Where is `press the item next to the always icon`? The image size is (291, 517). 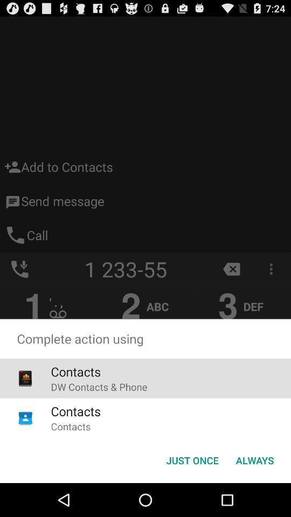 press the item next to the always icon is located at coordinates (192, 460).